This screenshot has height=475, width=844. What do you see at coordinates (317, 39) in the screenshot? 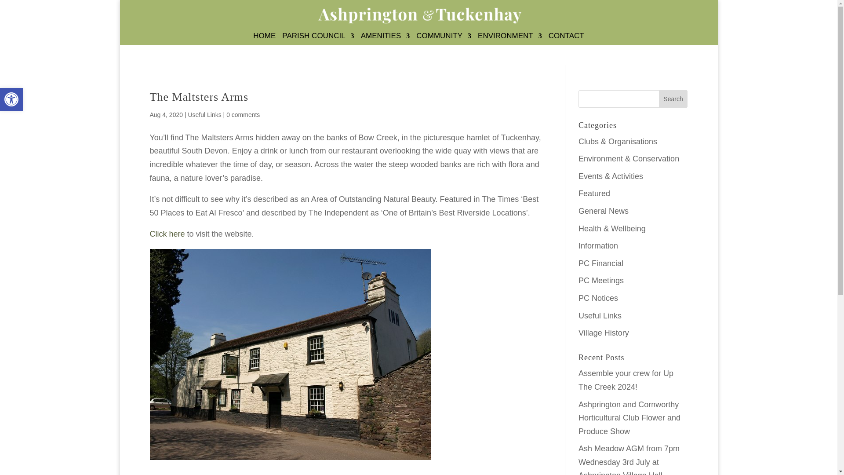
I see `PARISH COUNCIL` at bounding box center [317, 39].